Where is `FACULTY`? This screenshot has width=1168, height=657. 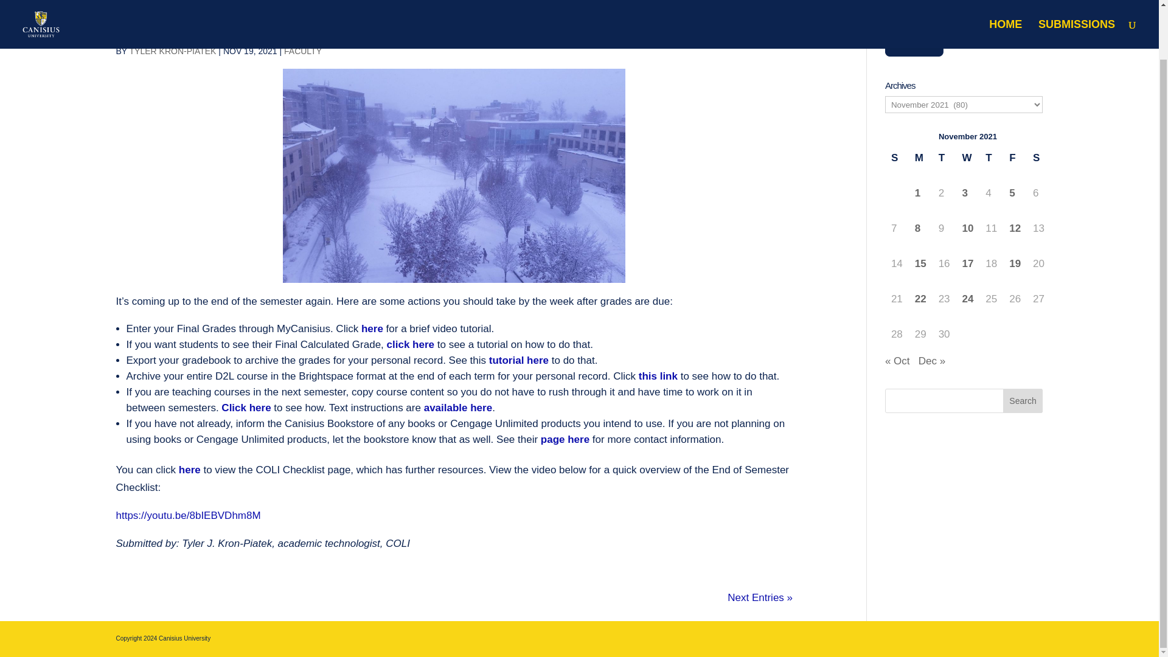 FACULTY is located at coordinates (303, 50).